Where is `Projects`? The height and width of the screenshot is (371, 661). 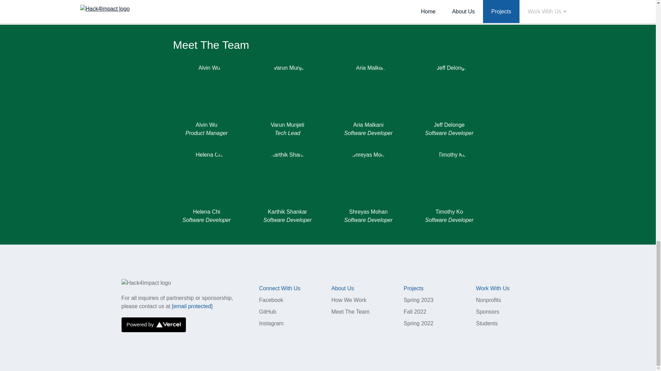 Projects is located at coordinates (413, 288).